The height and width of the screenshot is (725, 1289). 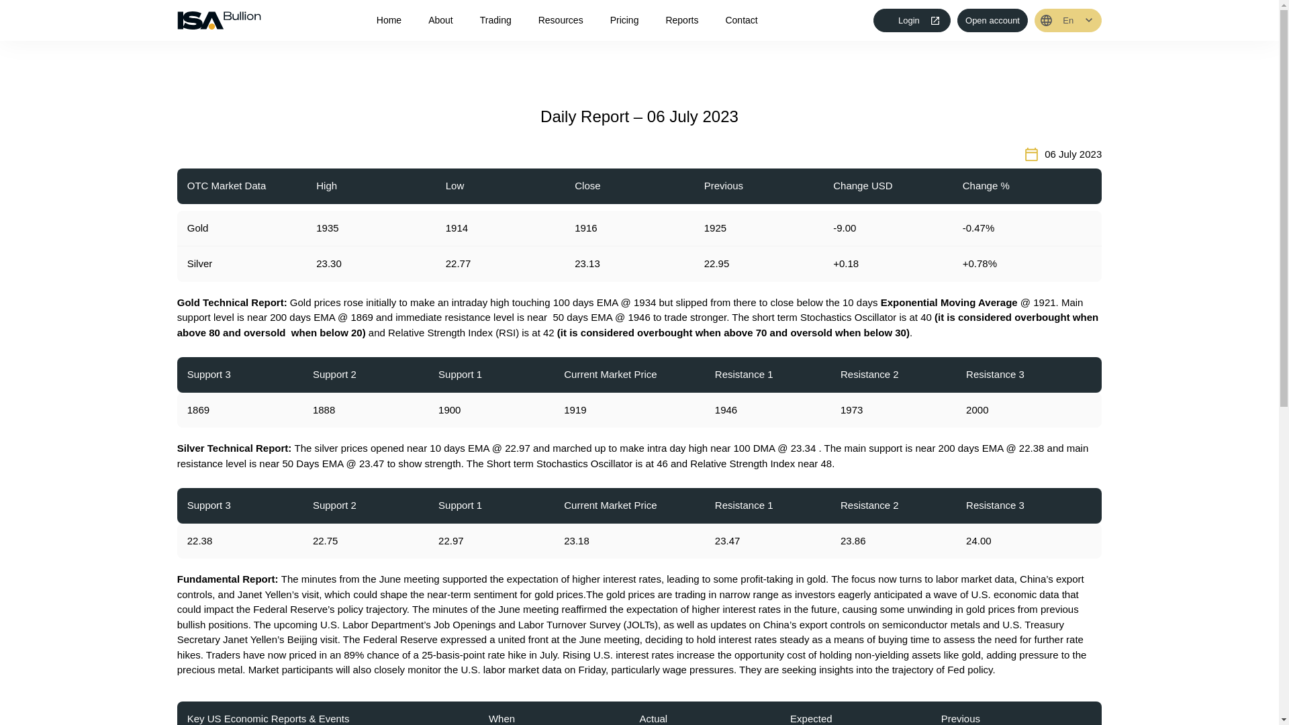 What do you see at coordinates (992, 20) in the screenshot?
I see `Open account` at bounding box center [992, 20].